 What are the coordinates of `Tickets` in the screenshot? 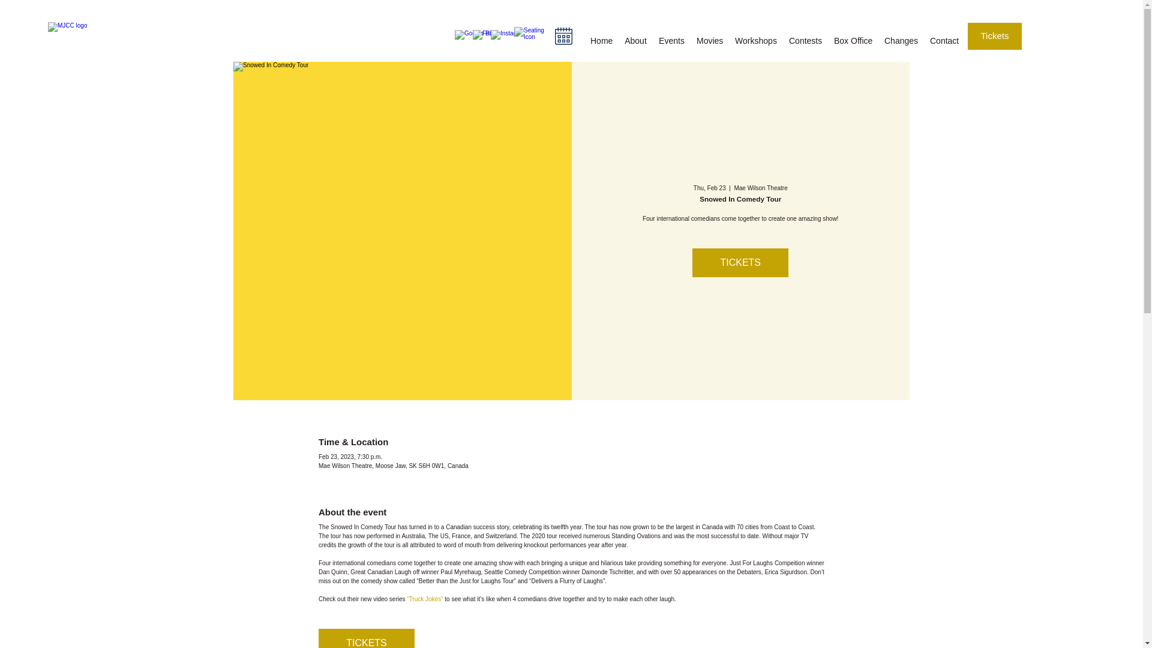 It's located at (995, 36).